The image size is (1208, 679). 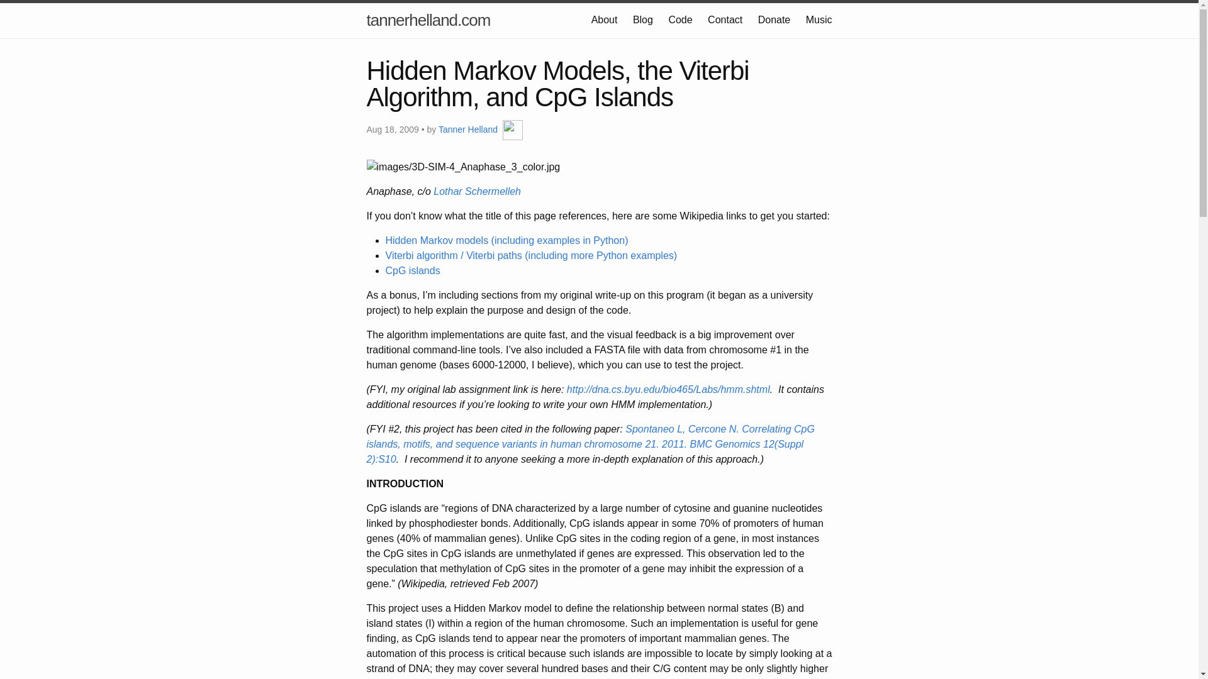 What do you see at coordinates (643, 19) in the screenshot?
I see `Blog` at bounding box center [643, 19].